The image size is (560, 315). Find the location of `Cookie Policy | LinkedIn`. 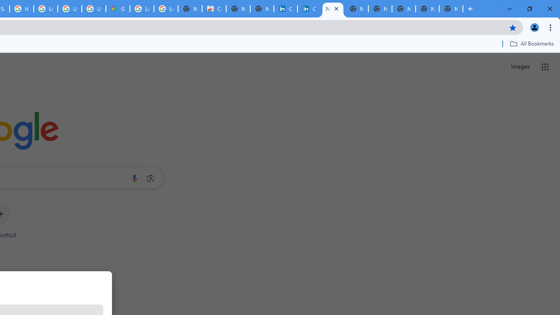

Cookie Policy | LinkedIn is located at coordinates (309, 9).